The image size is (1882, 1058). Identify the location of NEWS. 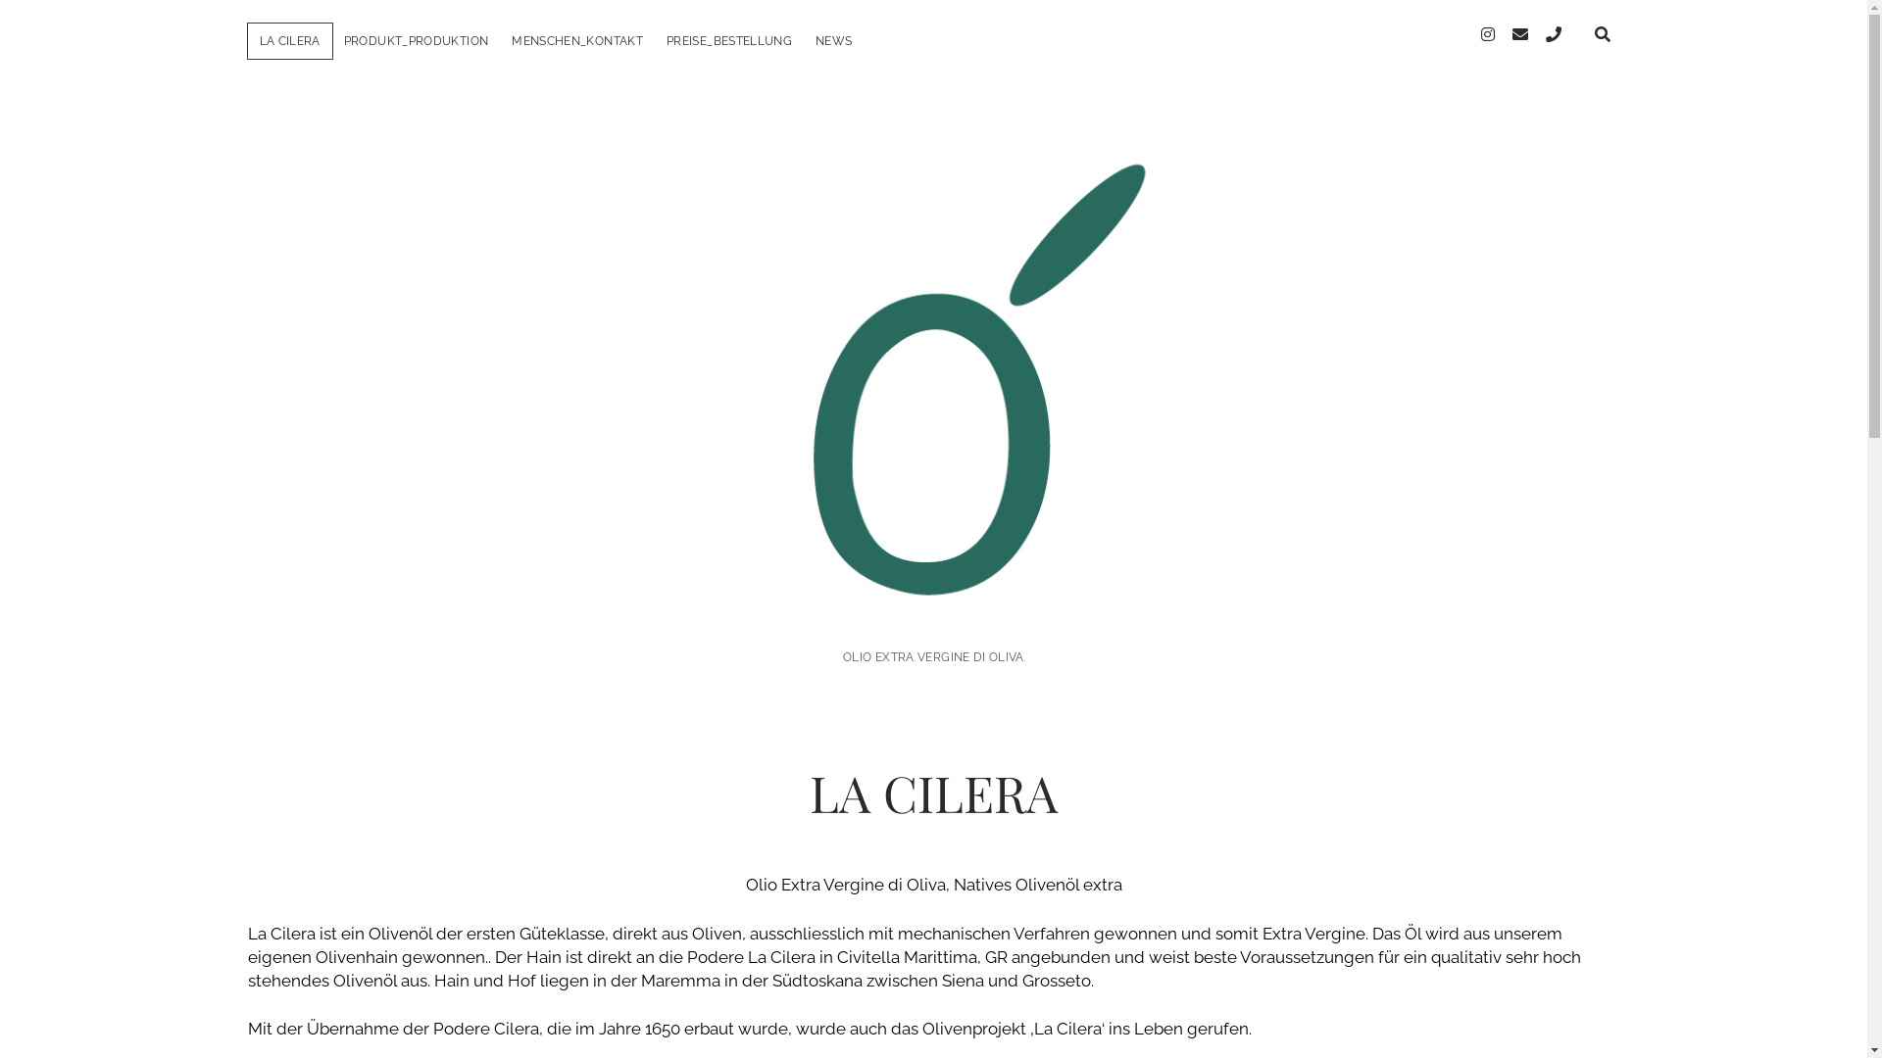
(833, 41).